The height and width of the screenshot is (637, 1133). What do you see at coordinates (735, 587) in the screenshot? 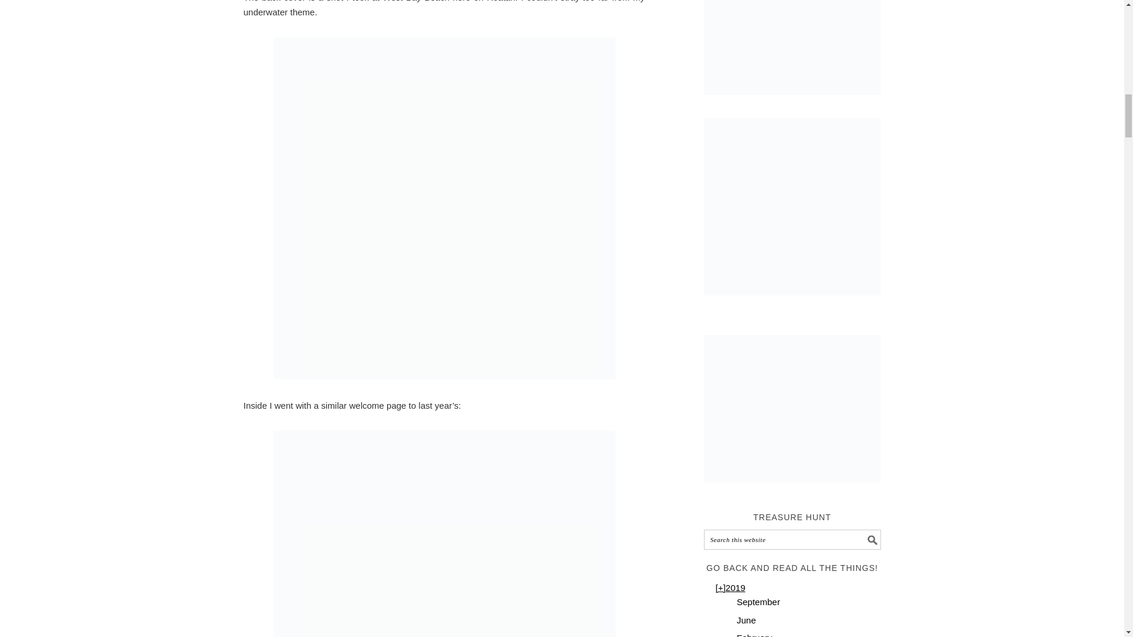
I see `2019` at bounding box center [735, 587].